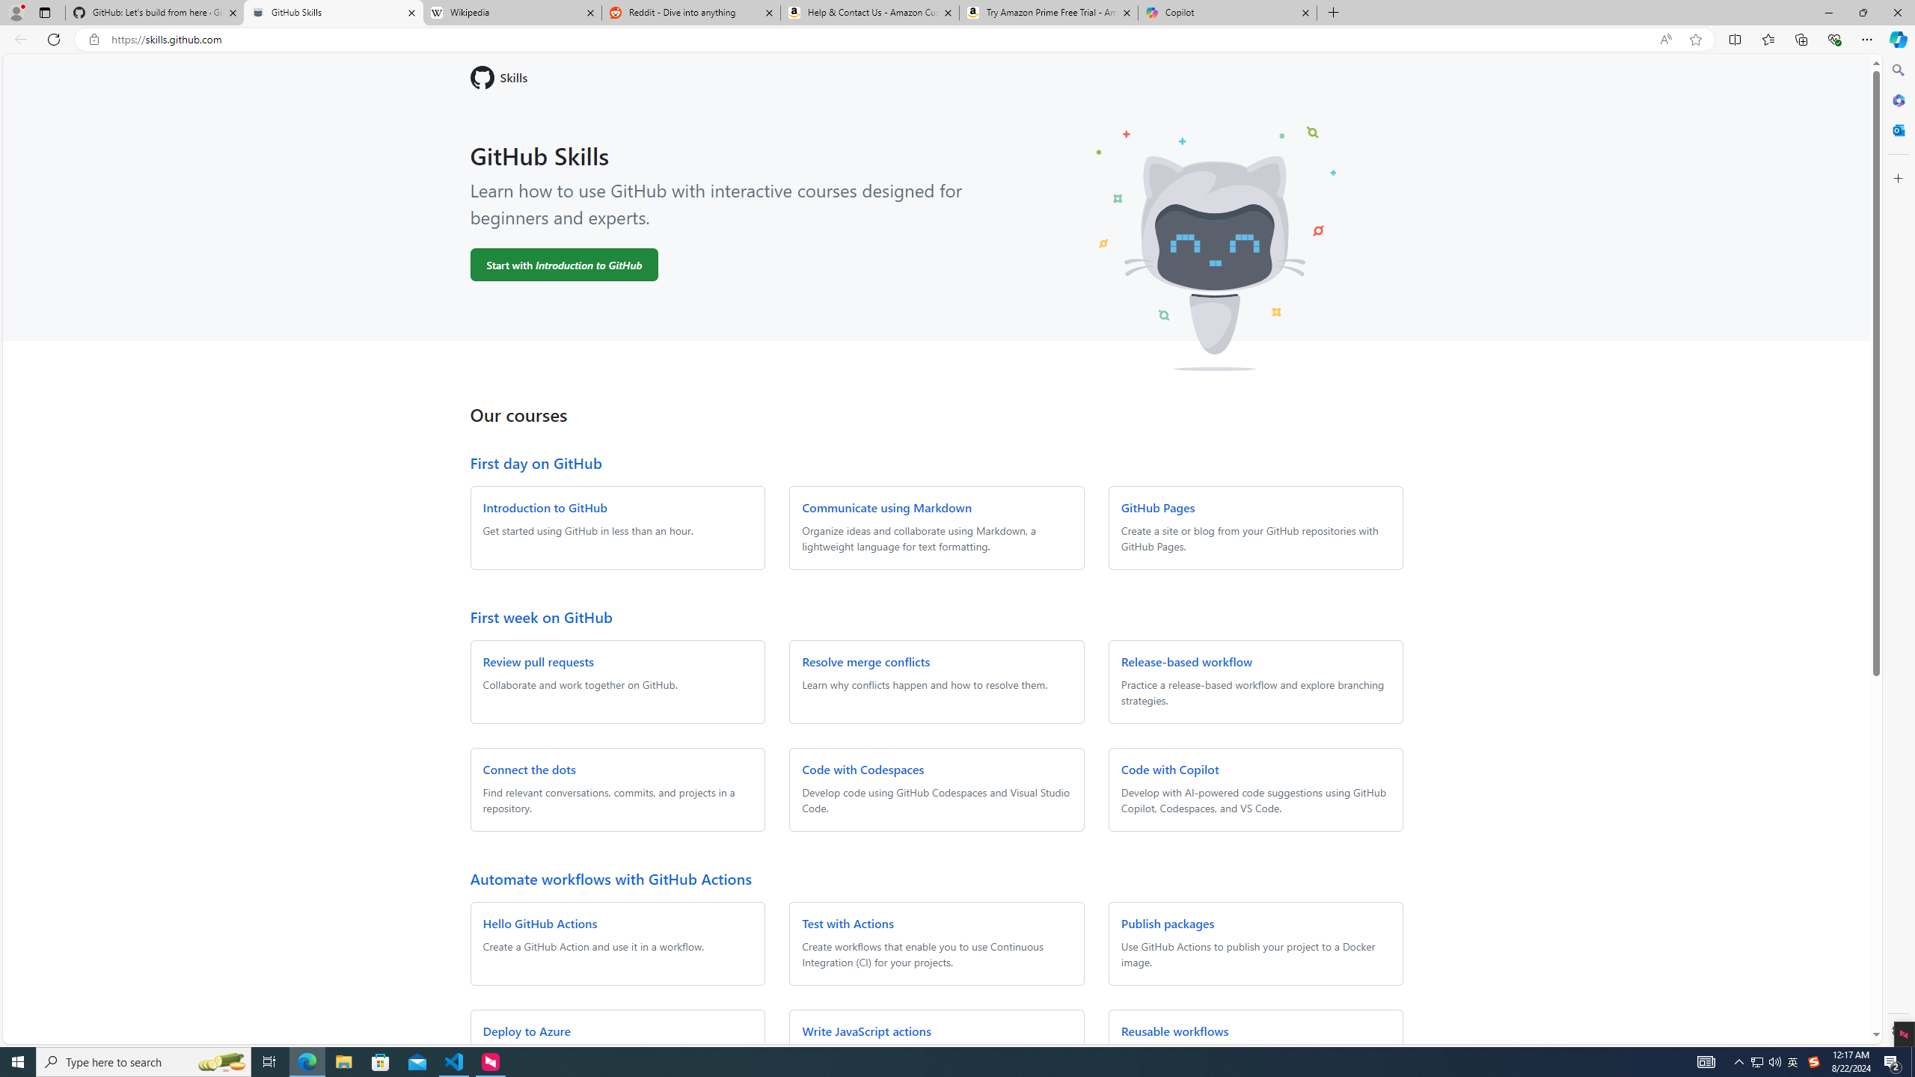 The height and width of the screenshot is (1077, 1915). Describe the element at coordinates (1186, 661) in the screenshot. I see `Release-based workflow` at that location.